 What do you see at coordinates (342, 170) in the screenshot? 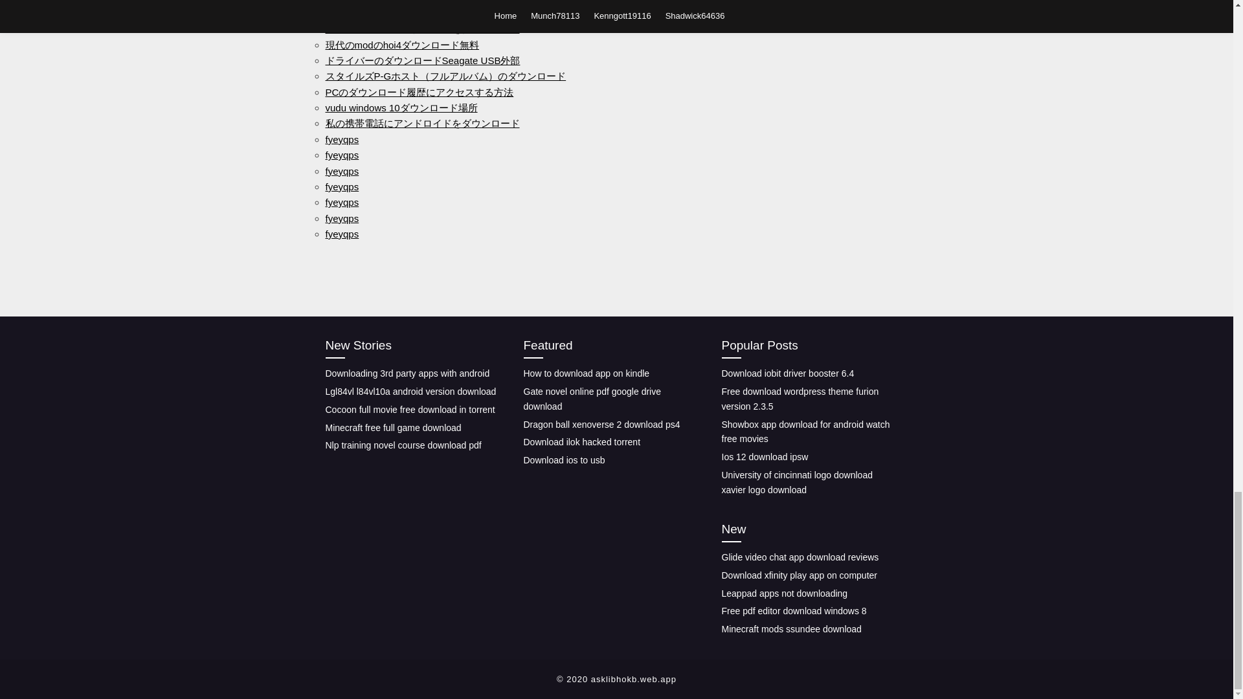
I see `fyeyqps` at bounding box center [342, 170].